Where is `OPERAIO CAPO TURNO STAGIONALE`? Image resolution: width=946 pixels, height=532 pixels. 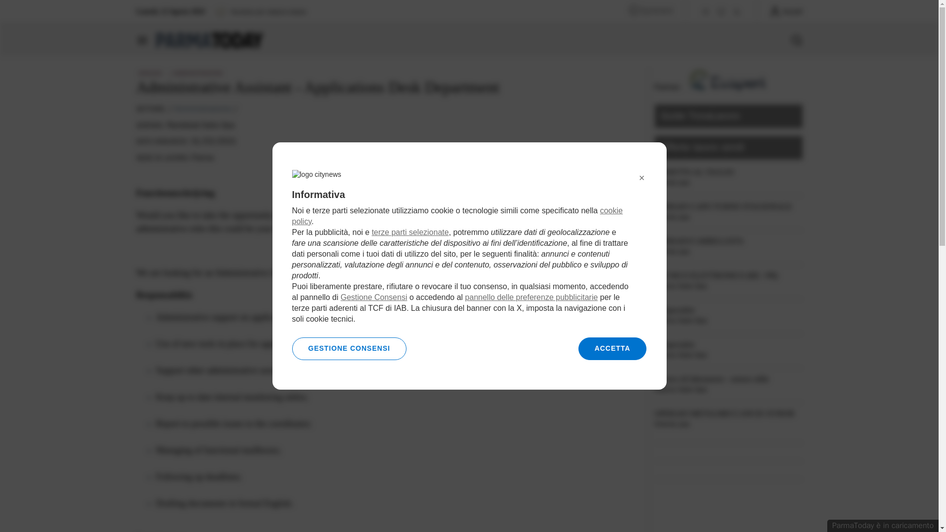 OPERAIO CAPO TURNO STAGIONALE is located at coordinates (728, 207).